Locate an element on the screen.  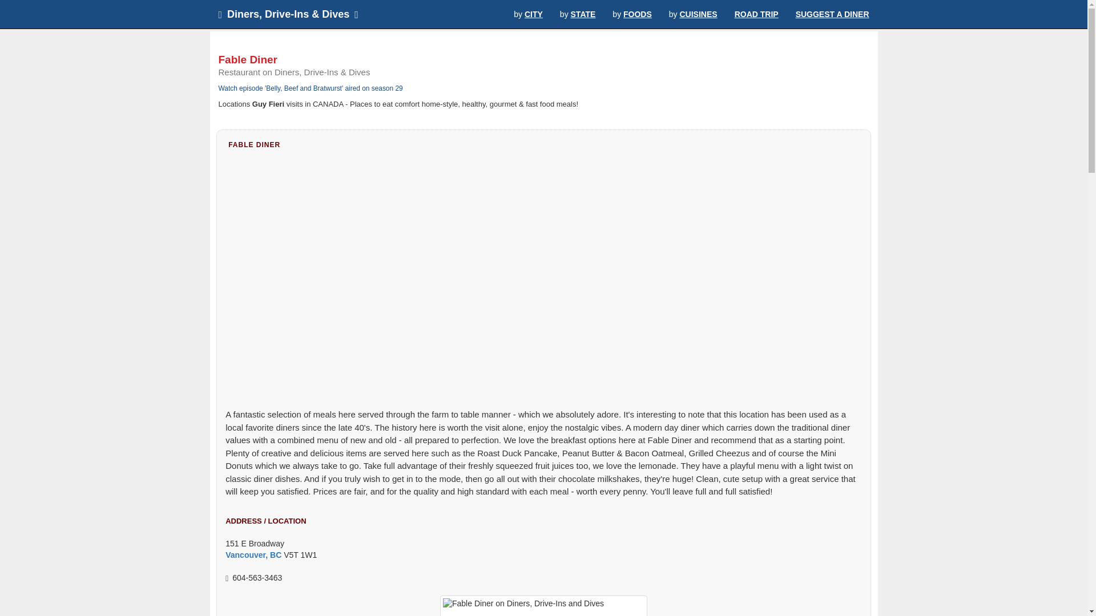
by STATE is located at coordinates (578, 14).